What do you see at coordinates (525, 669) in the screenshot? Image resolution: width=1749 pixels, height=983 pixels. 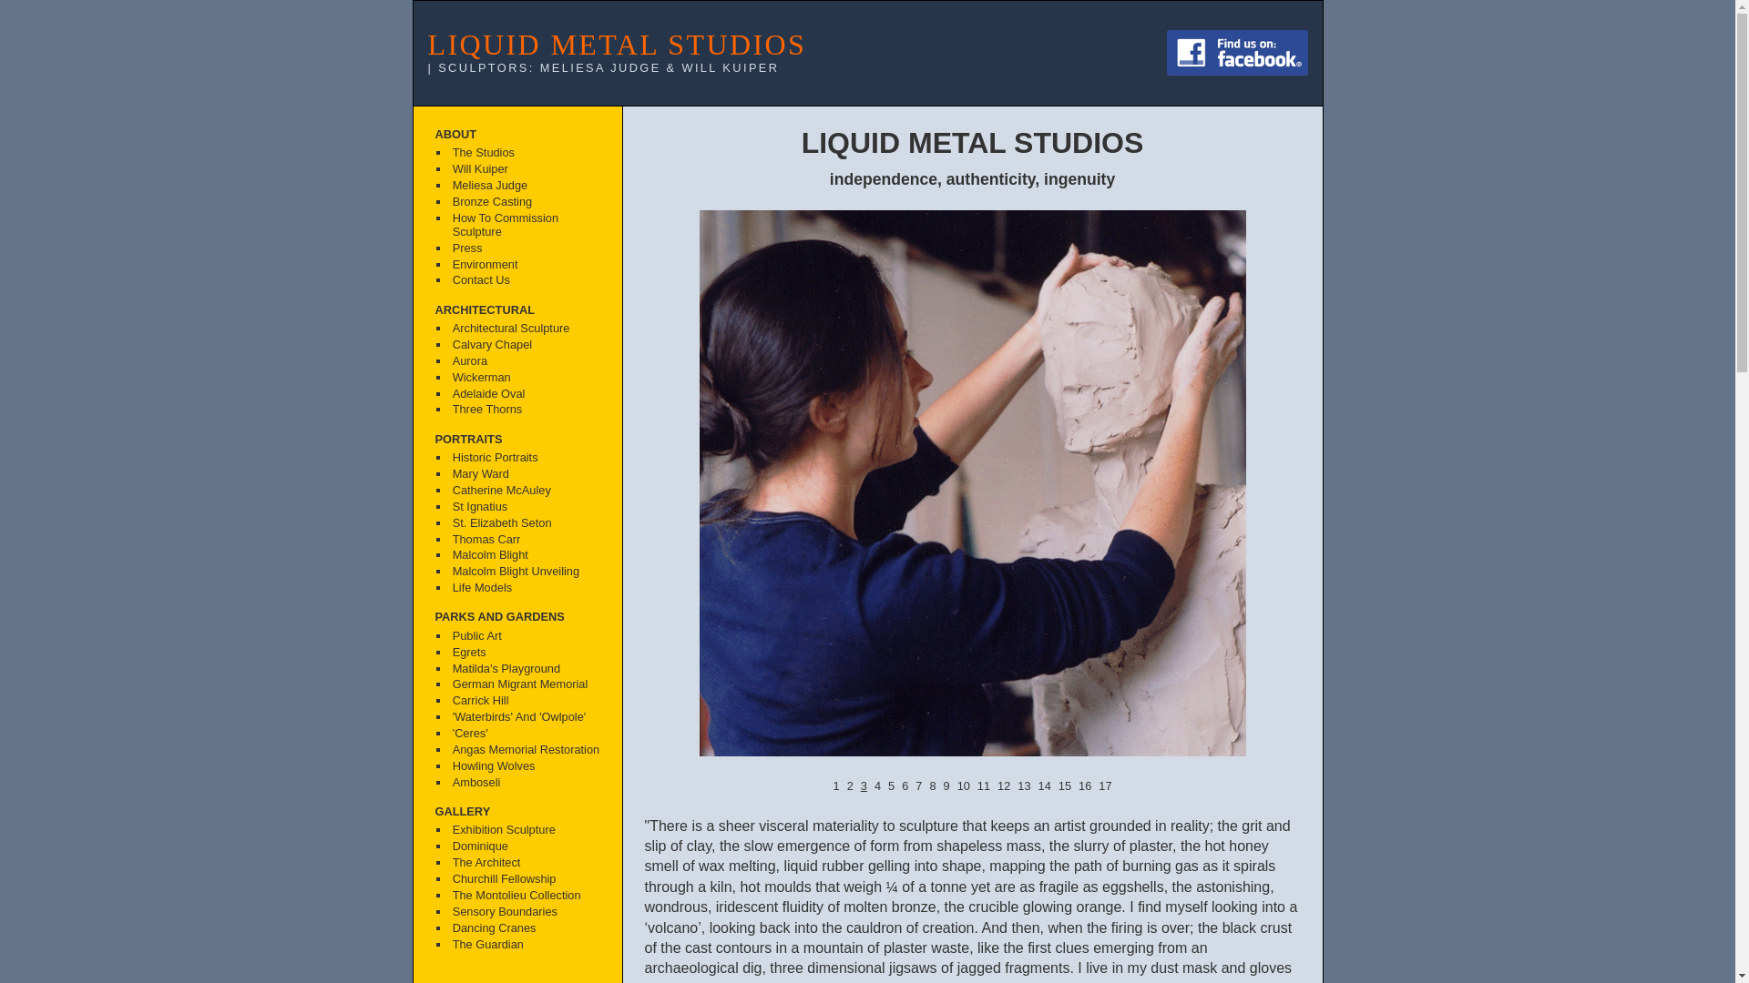 I see `Matilda'S Playground` at bounding box center [525, 669].